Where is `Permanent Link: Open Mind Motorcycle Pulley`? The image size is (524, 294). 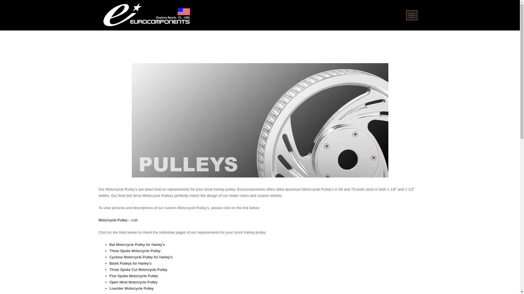 Permanent Link: Open Mind Motorcycle Pulley is located at coordinates (133, 282).